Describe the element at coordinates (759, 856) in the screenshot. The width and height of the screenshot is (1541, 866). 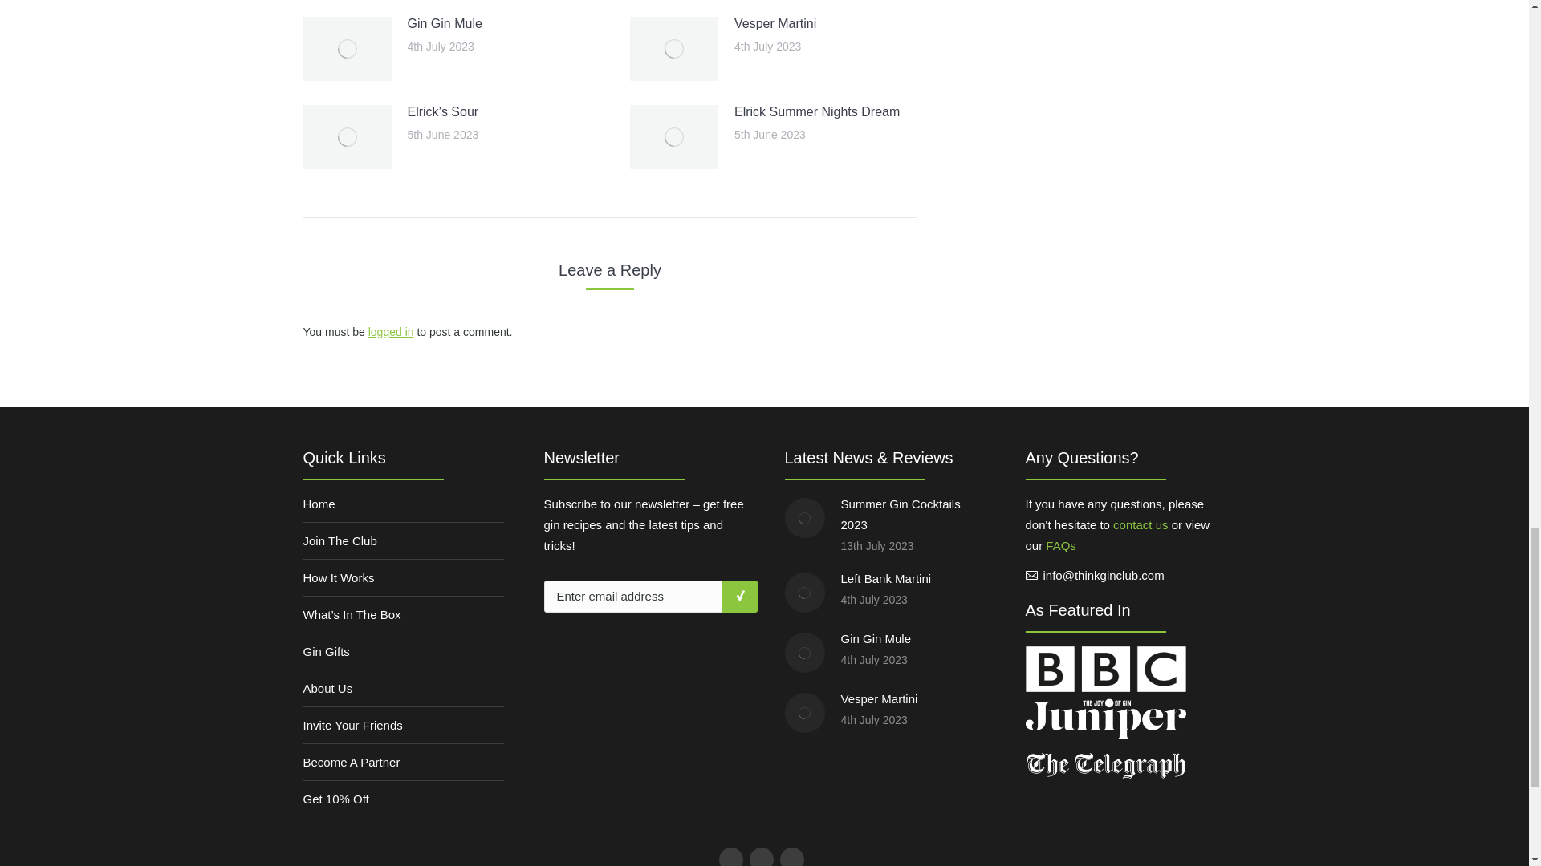
I see `Twitter` at that location.